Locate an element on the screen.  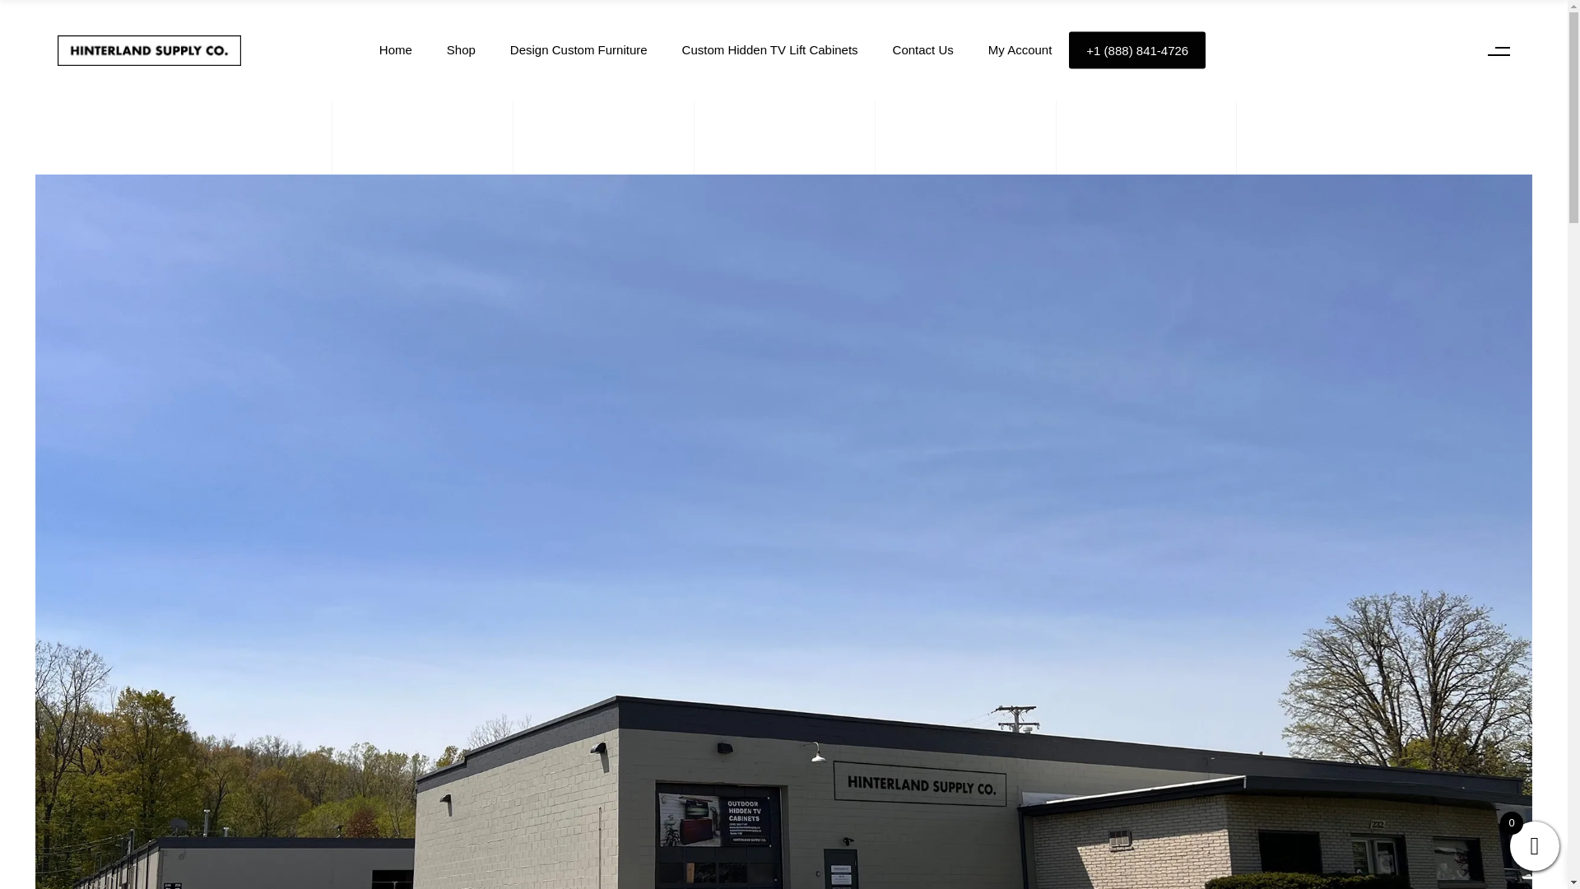
Enter your email is located at coordinates (1094, 431).